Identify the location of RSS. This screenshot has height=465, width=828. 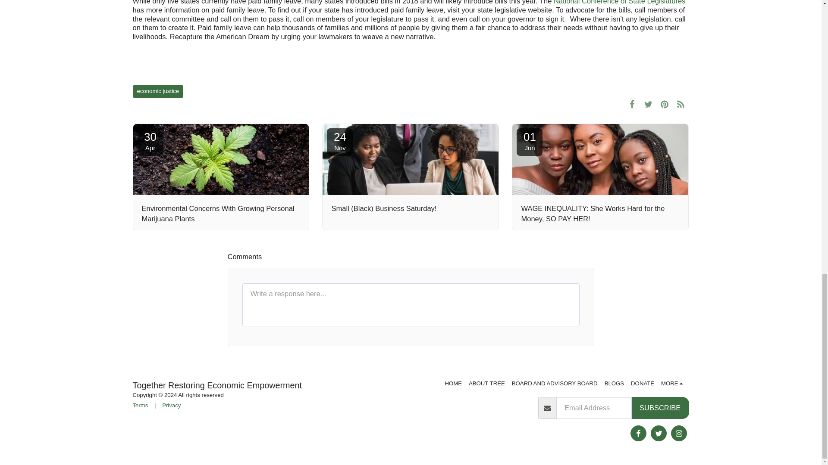
(681, 104).